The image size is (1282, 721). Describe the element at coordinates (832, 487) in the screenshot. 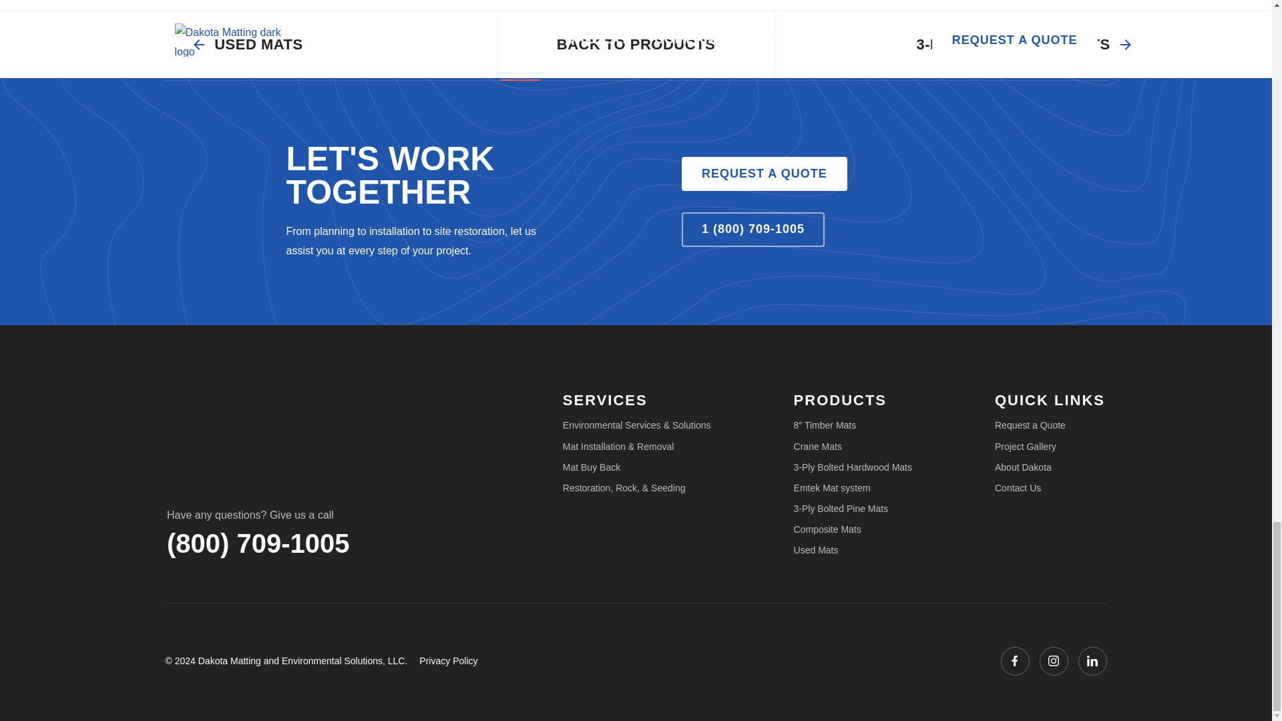

I see `Emtek Mat system` at that location.